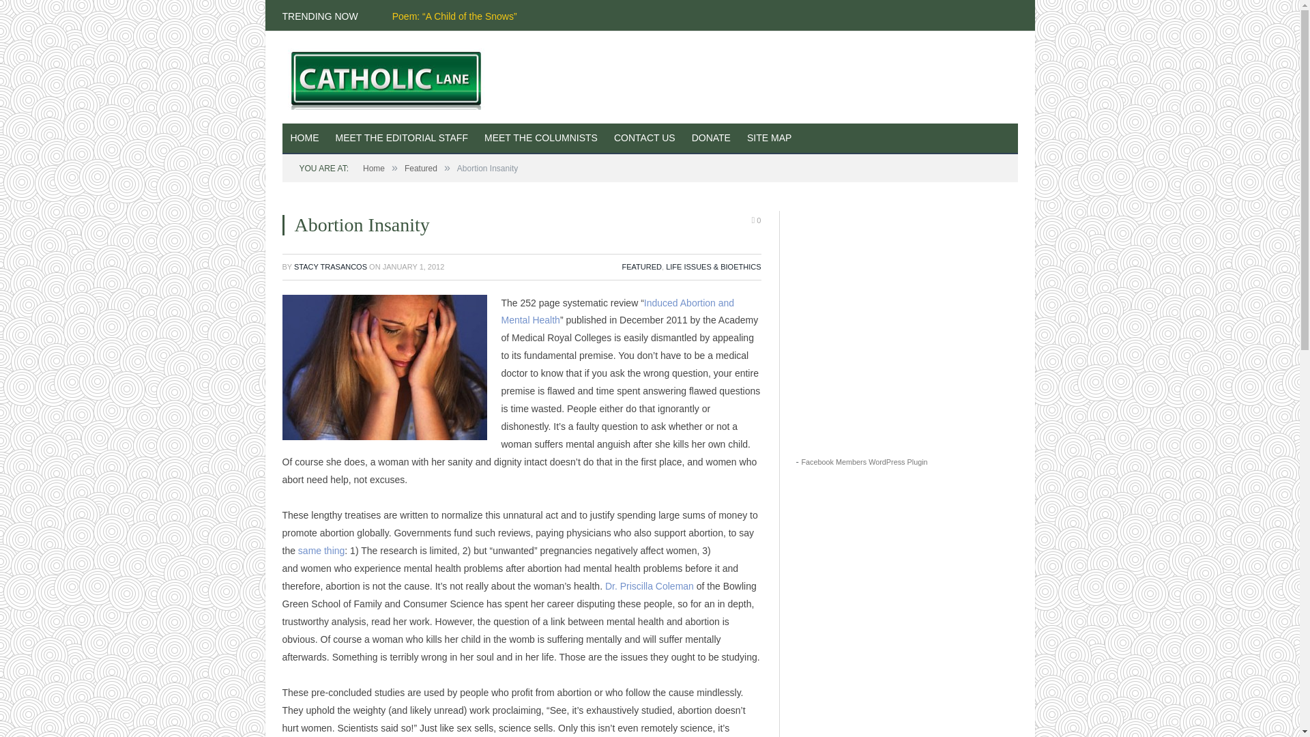 This screenshot has width=1310, height=737. What do you see at coordinates (421, 168) in the screenshot?
I see `Featured` at bounding box center [421, 168].